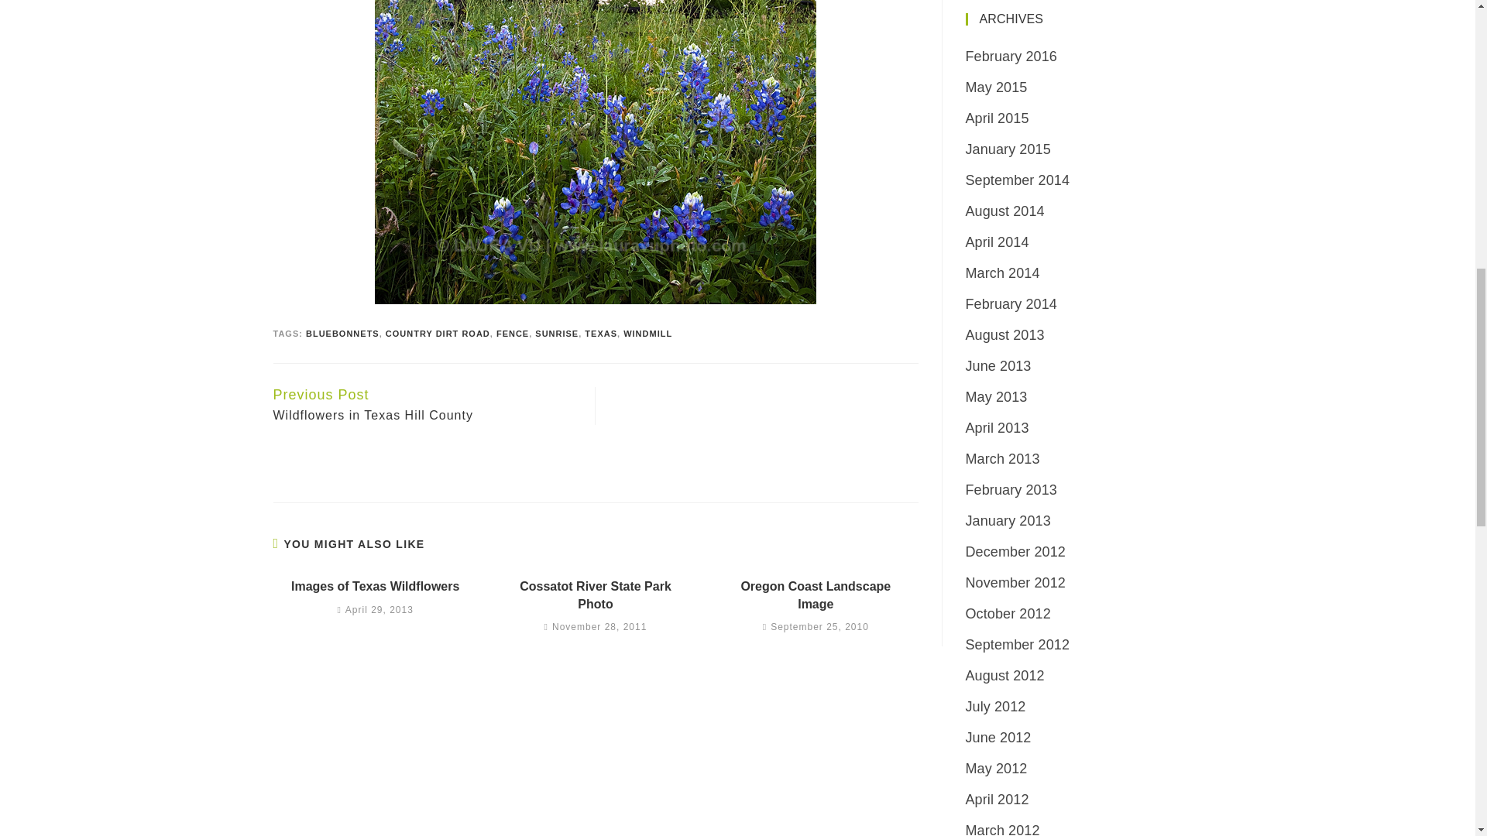  Describe the element at coordinates (342, 334) in the screenshot. I see `Cossatot River State Park Photo` at that location.